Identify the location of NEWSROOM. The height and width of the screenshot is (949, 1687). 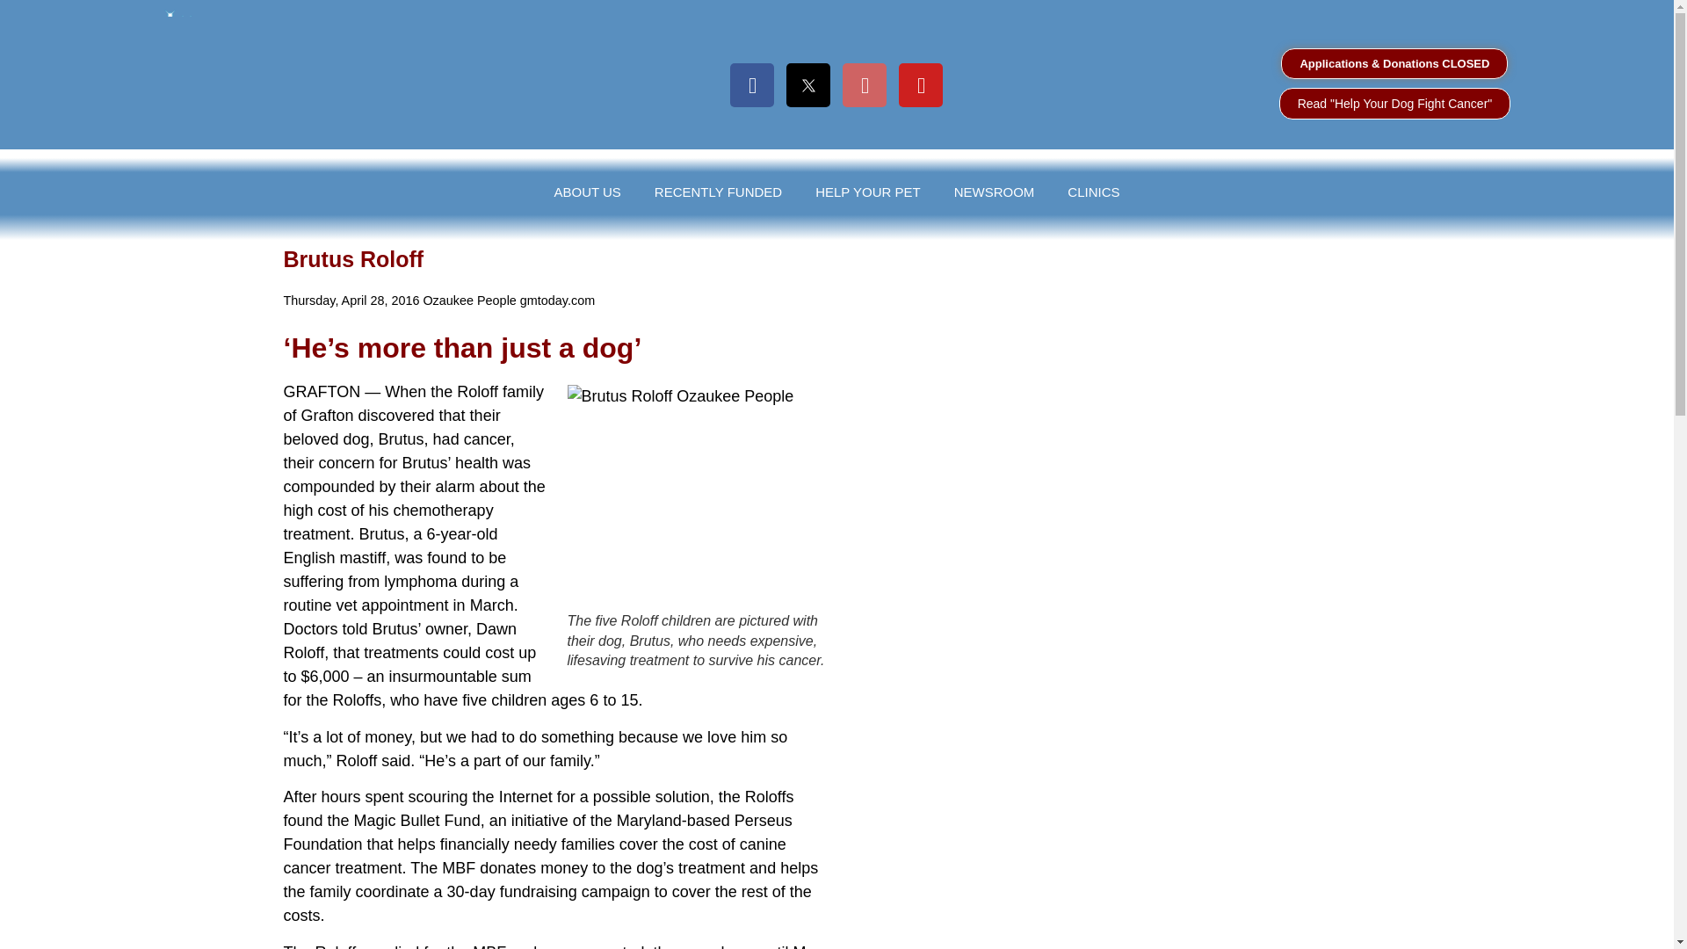
(995, 192).